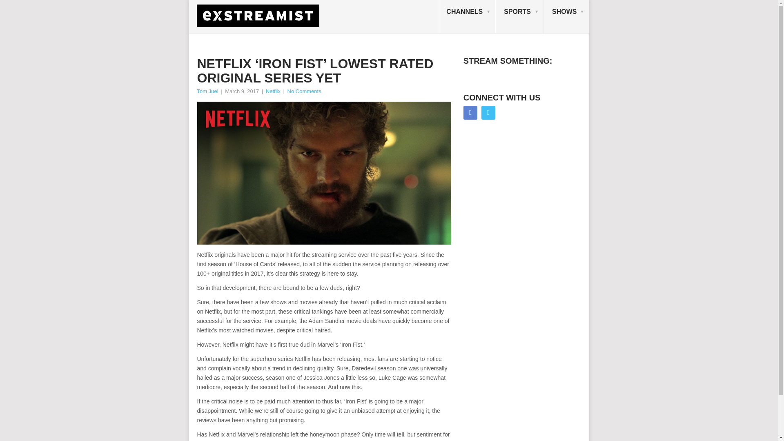 The image size is (784, 441). What do you see at coordinates (566, 17) in the screenshot?
I see `Watch TV Shows Online` at bounding box center [566, 17].